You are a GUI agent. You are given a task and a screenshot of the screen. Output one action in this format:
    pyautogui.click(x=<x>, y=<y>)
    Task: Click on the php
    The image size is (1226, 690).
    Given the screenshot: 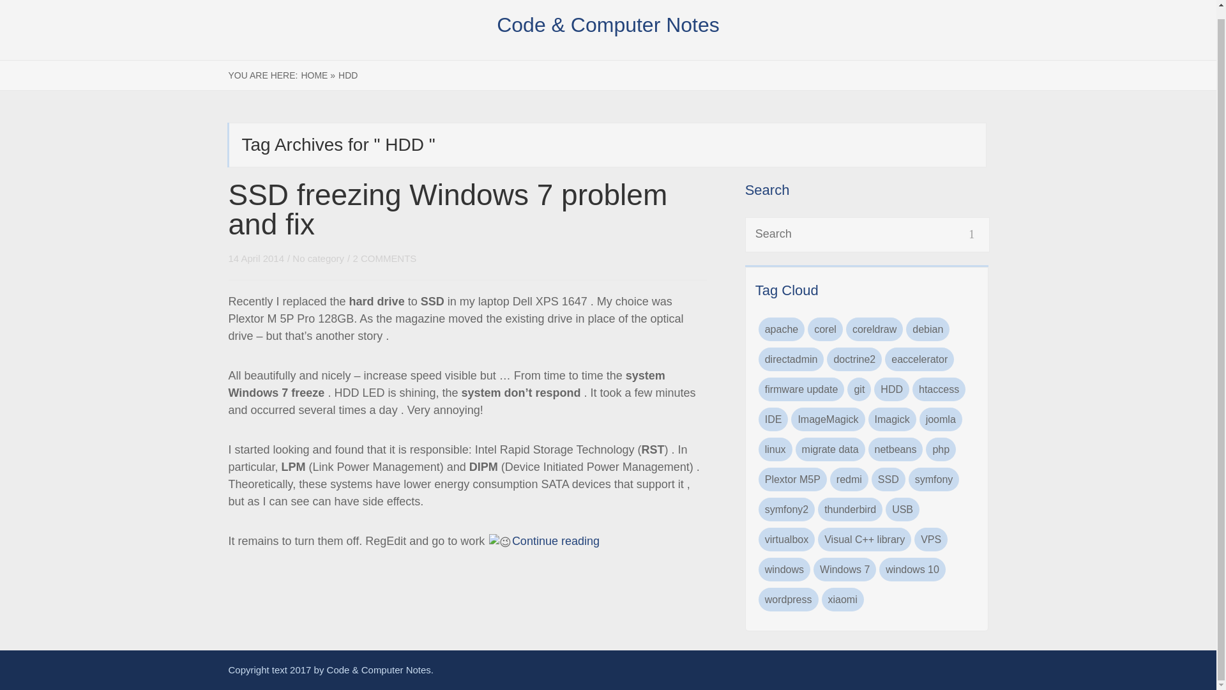 What is the action you would take?
    pyautogui.click(x=941, y=449)
    